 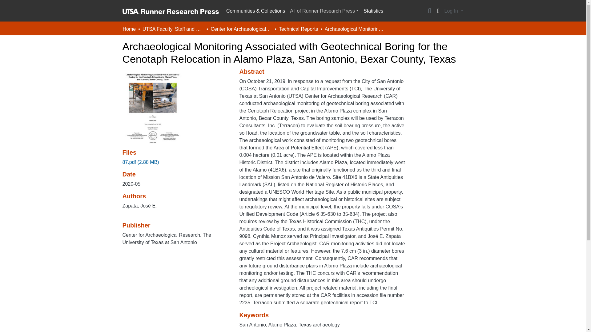 What do you see at coordinates (324, 11) in the screenshot?
I see `All of Runner Research Press` at bounding box center [324, 11].